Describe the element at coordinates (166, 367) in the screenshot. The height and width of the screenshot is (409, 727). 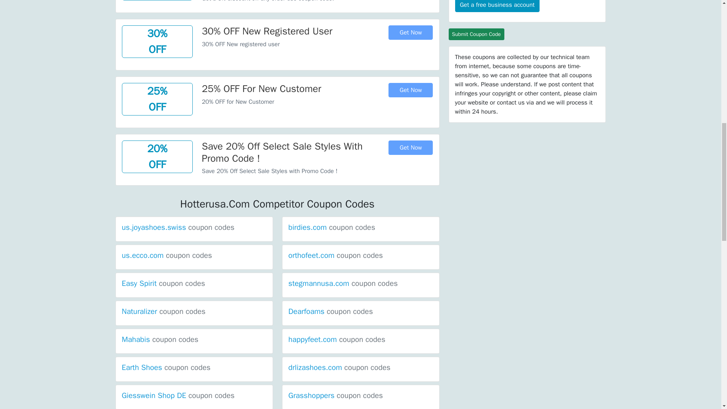
I see `Earth Shoes coupon codes` at that location.